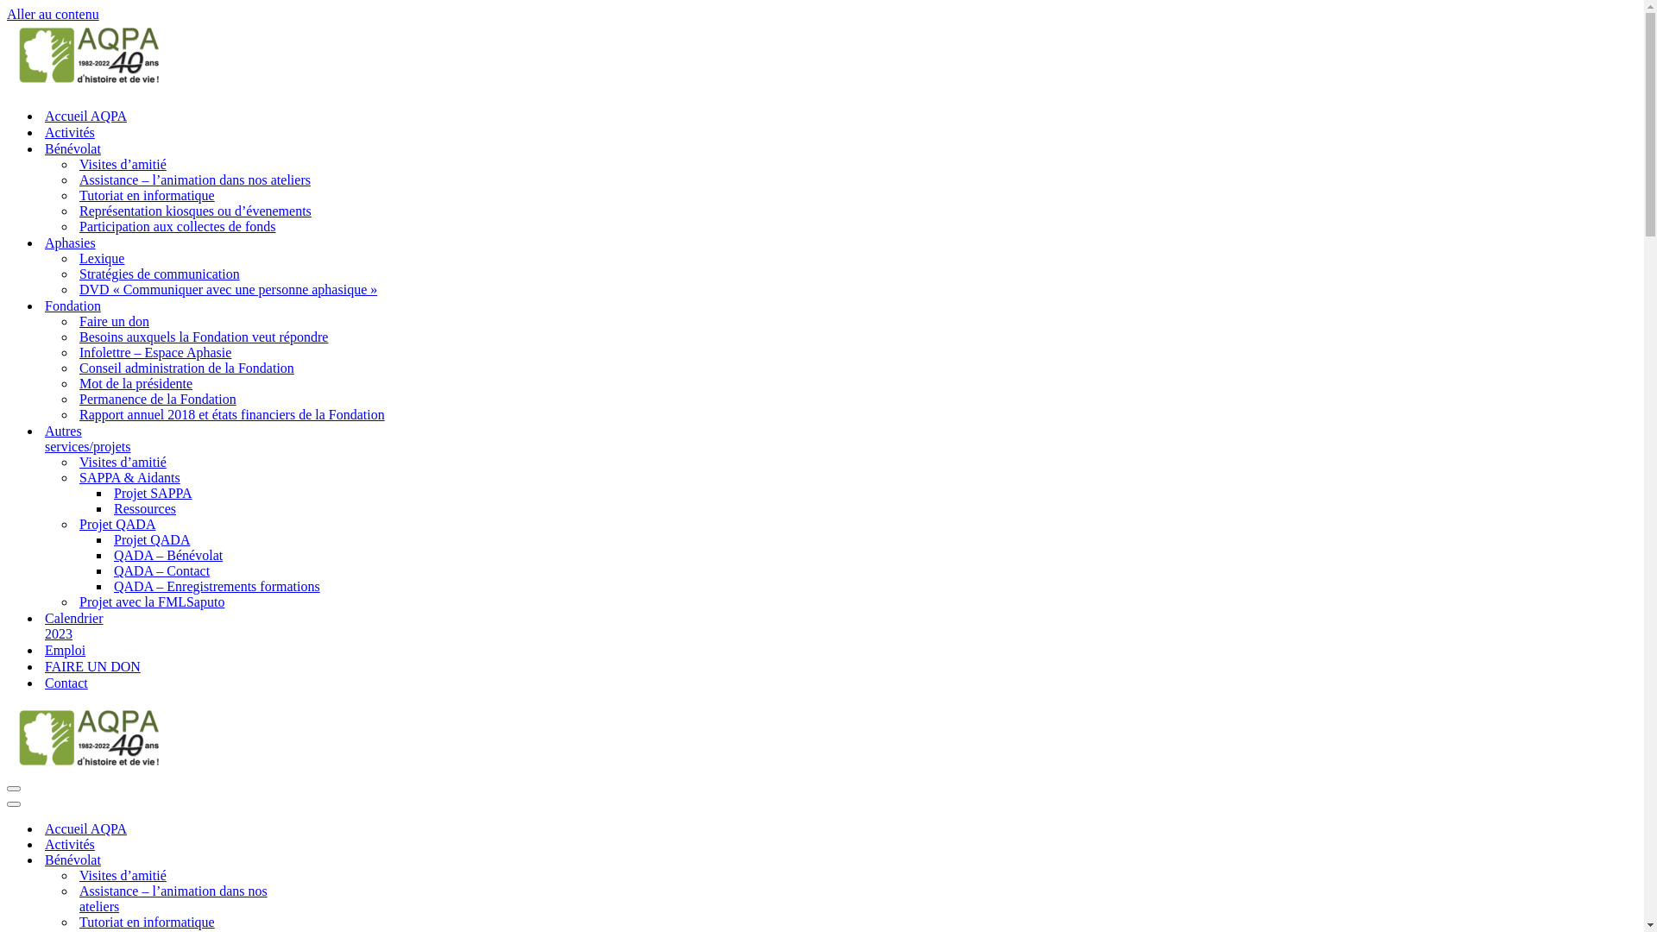 Image resolution: width=1657 pixels, height=932 pixels. I want to click on Tutoriat en informatique, so click(197, 923).